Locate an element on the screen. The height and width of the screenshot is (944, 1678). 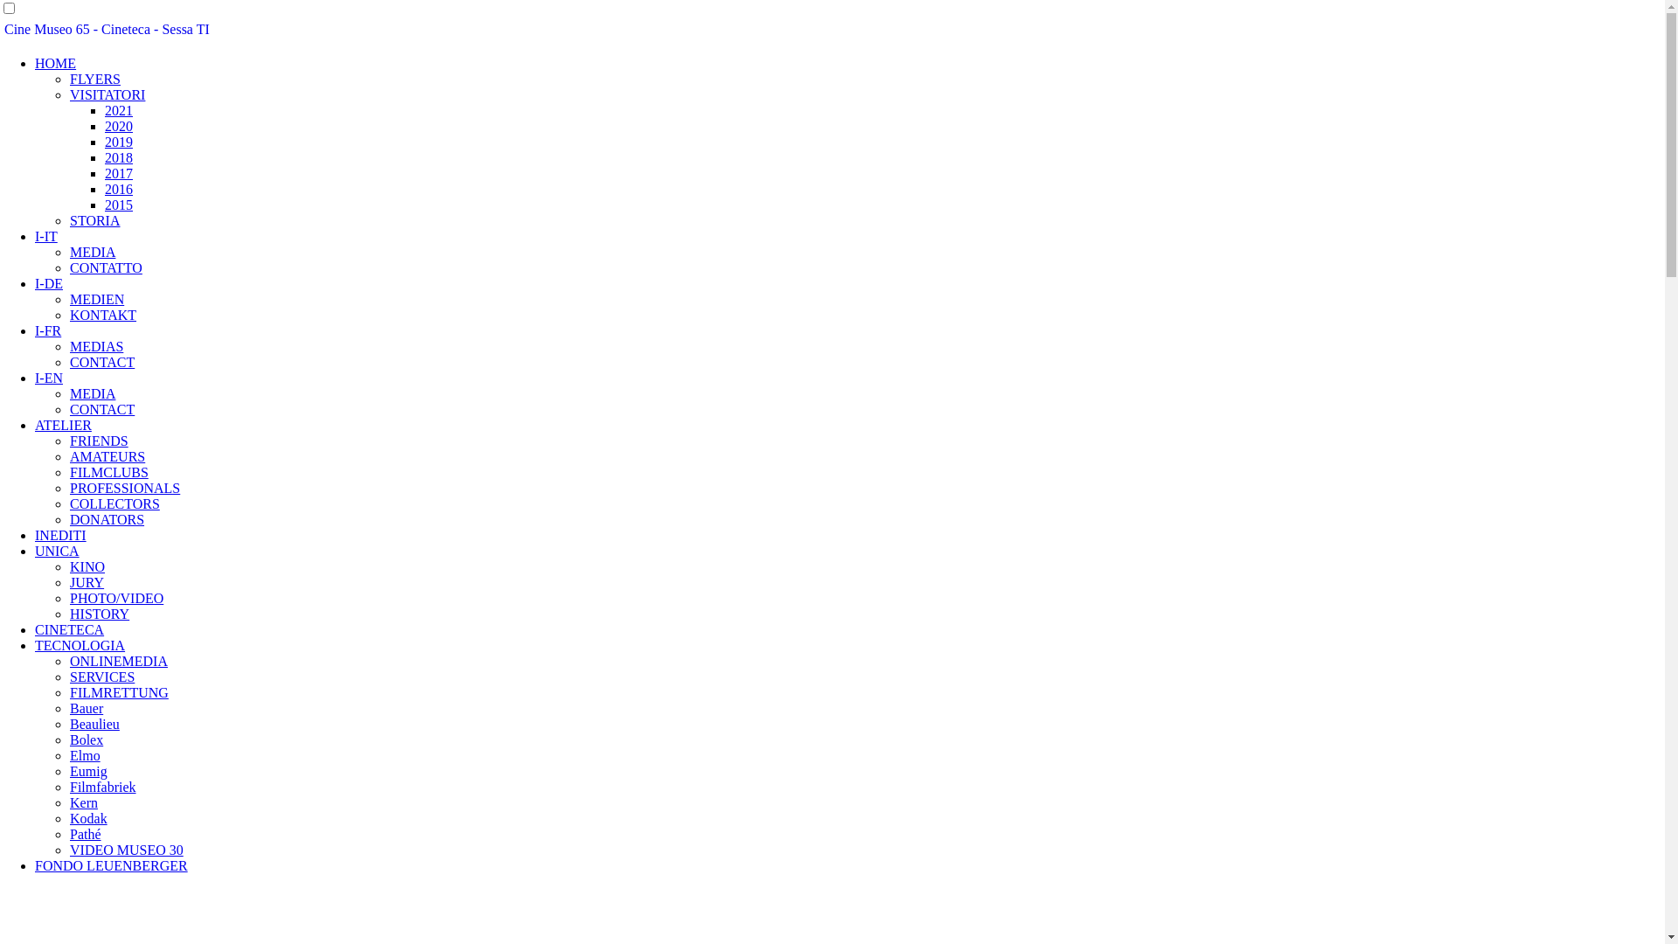
CONTACT is located at coordinates (102, 409).